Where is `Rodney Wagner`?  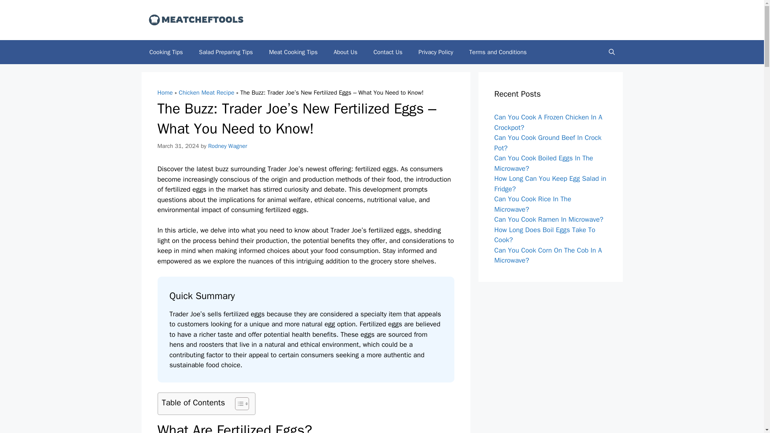 Rodney Wagner is located at coordinates (227, 145).